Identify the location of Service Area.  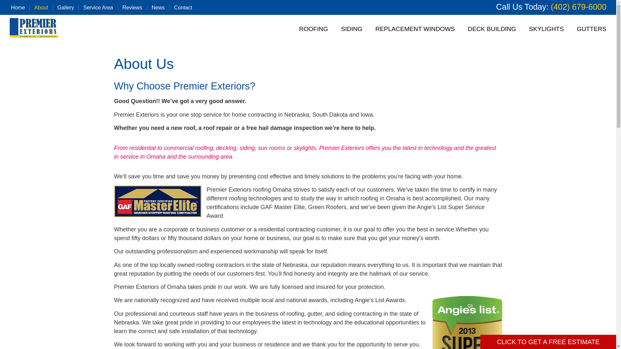
(98, 7).